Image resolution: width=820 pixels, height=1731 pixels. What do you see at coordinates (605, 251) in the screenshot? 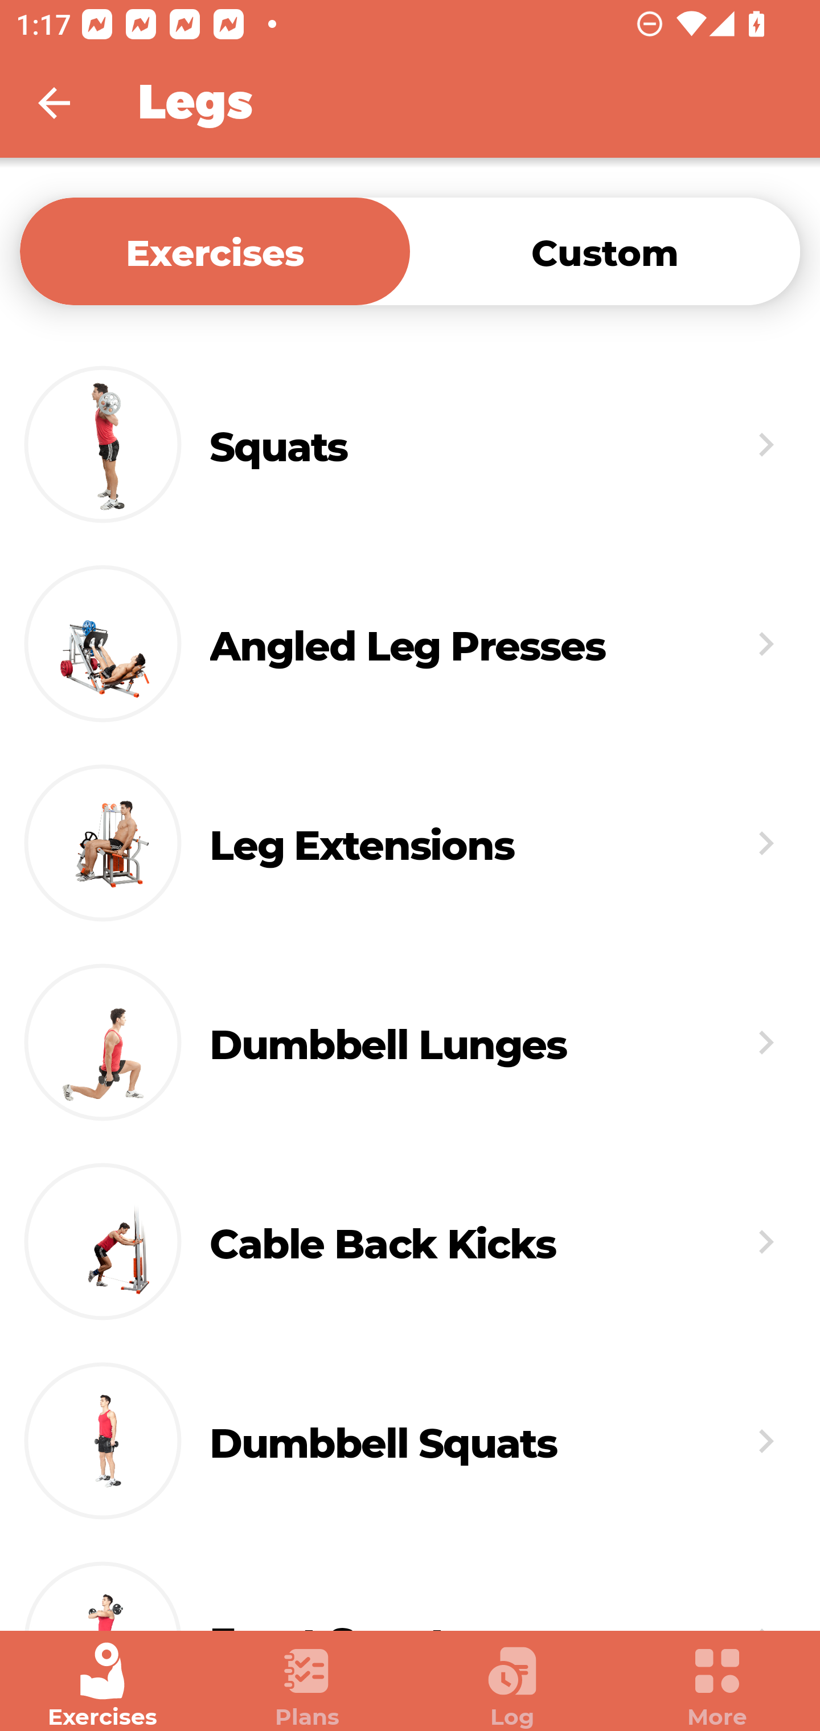
I see `Custom` at bounding box center [605, 251].